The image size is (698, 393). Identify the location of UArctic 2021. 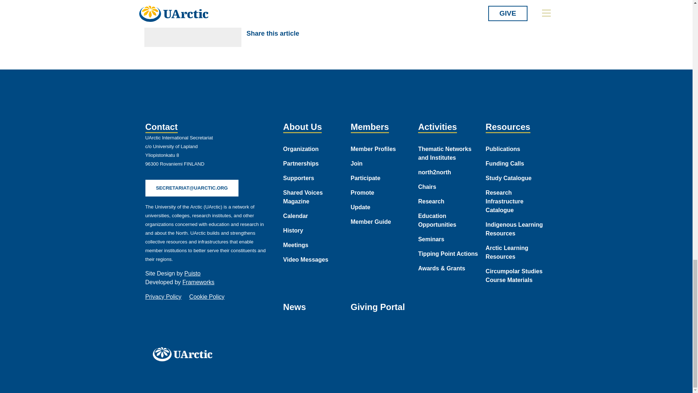
(185, 354).